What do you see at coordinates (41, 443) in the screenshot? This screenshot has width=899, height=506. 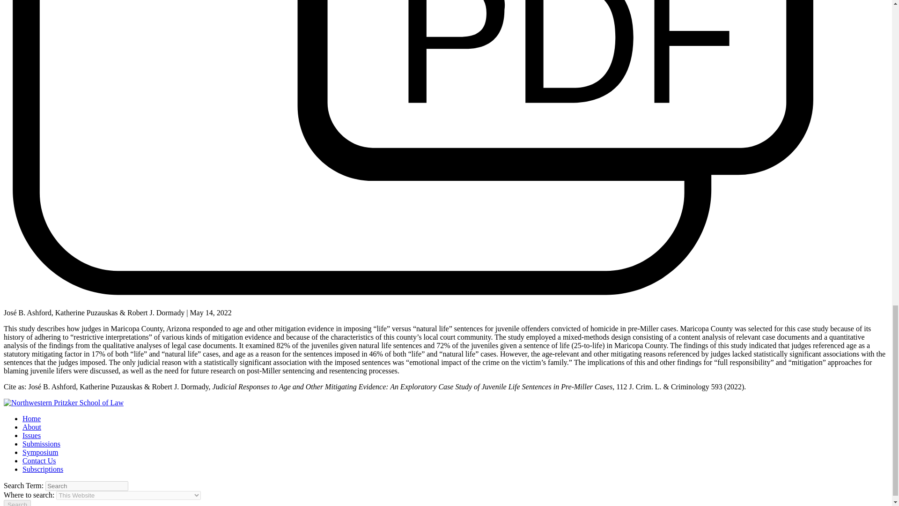 I see `Submissions` at bounding box center [41, 443].